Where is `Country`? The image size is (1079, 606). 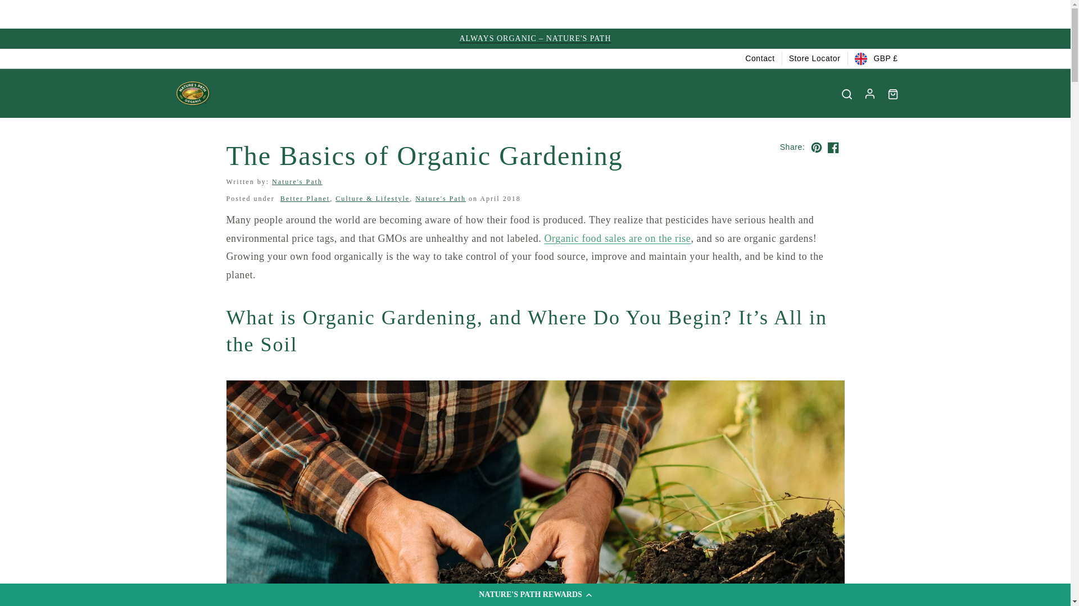
Country is located at coordinates (876, 58).